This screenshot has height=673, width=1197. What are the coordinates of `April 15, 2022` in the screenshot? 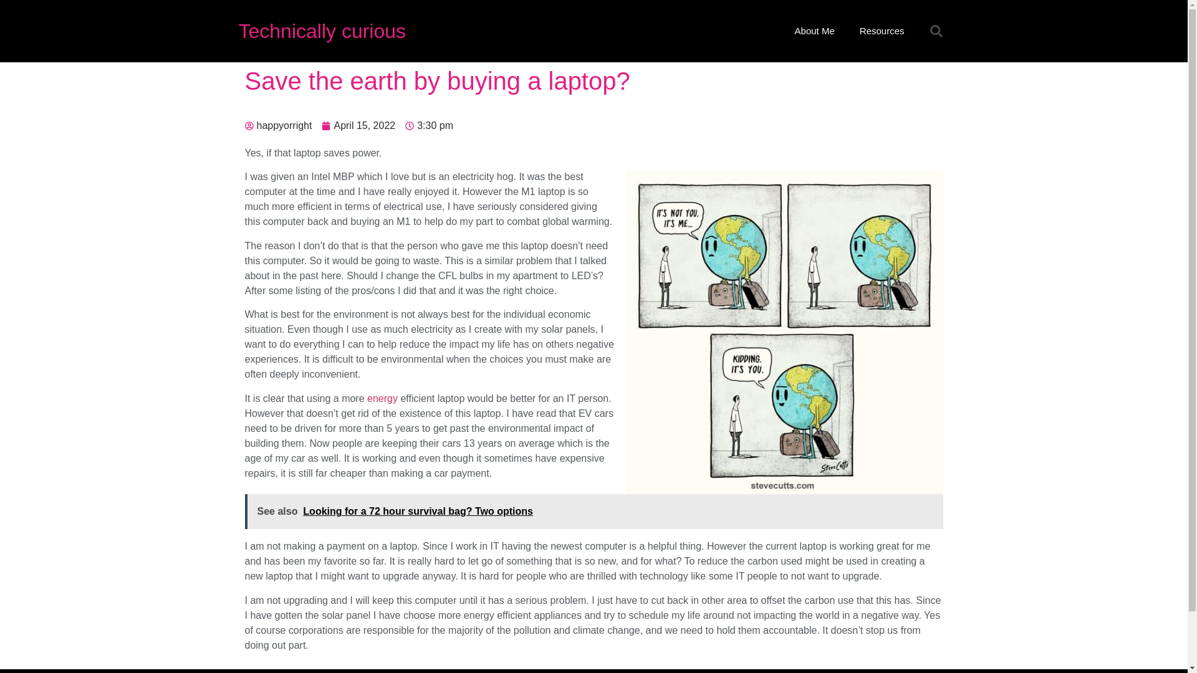 It's located at (358, 126).